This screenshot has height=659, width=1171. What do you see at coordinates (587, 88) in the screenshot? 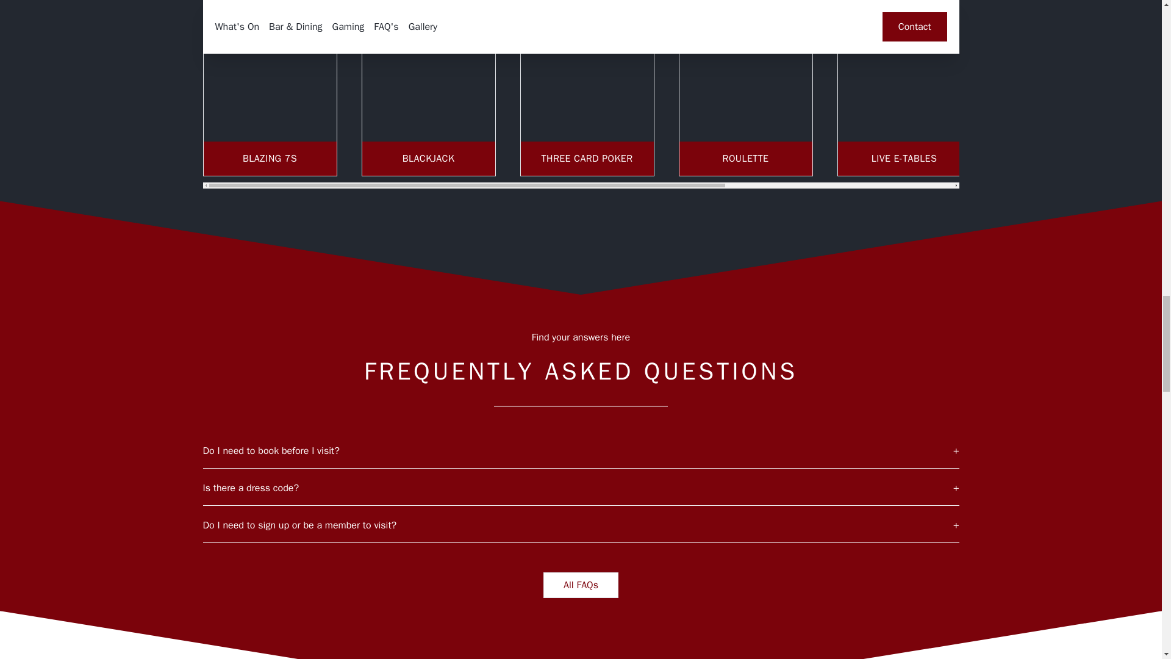
I see `Learn more` at bounding box center [587, 88].